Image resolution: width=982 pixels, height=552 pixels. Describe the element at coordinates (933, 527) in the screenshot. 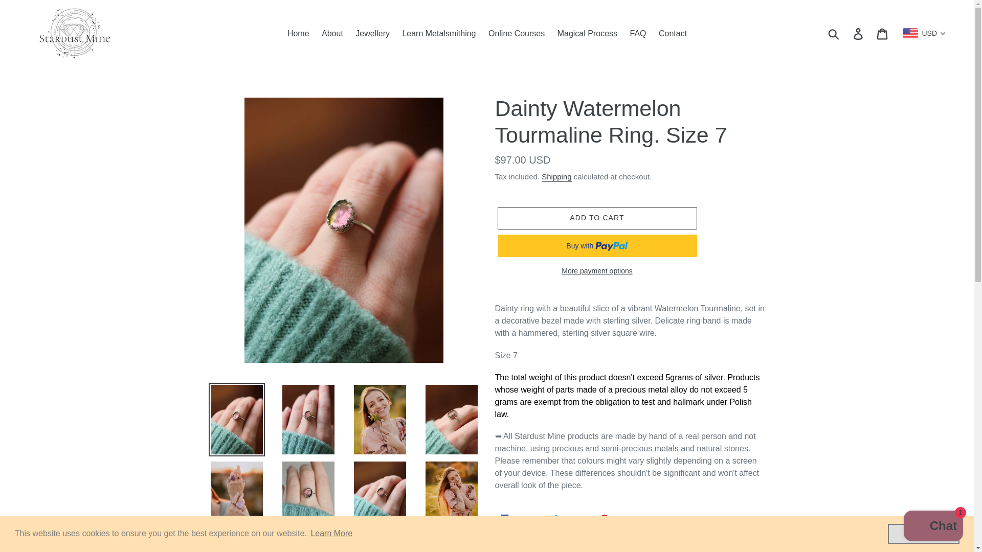

I see `Shopify online store chat` at that location.